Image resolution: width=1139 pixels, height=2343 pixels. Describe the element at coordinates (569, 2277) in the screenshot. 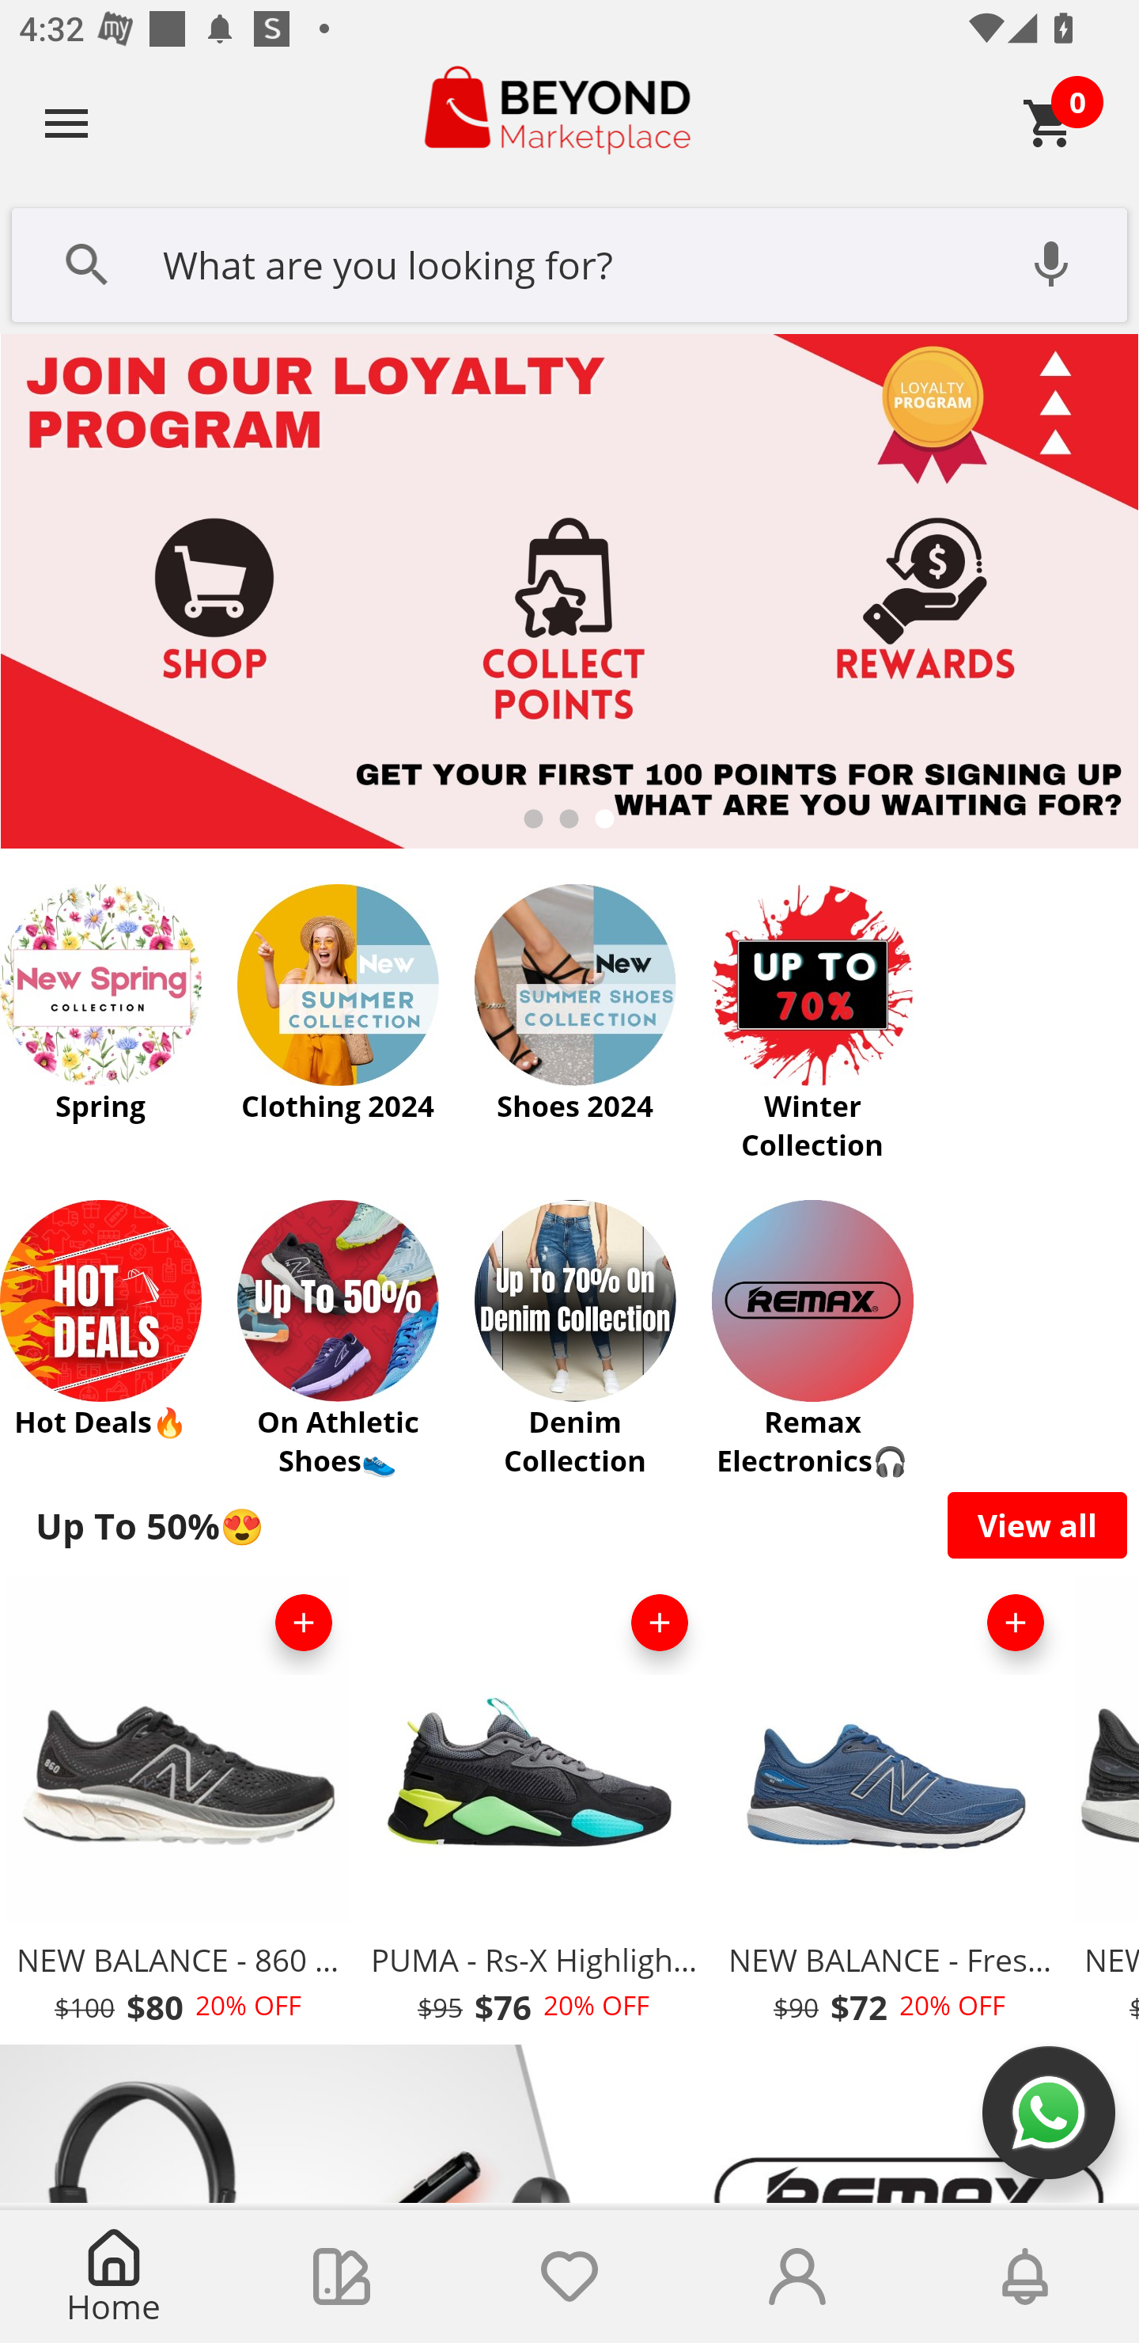

I see `Wishlist` at that location.